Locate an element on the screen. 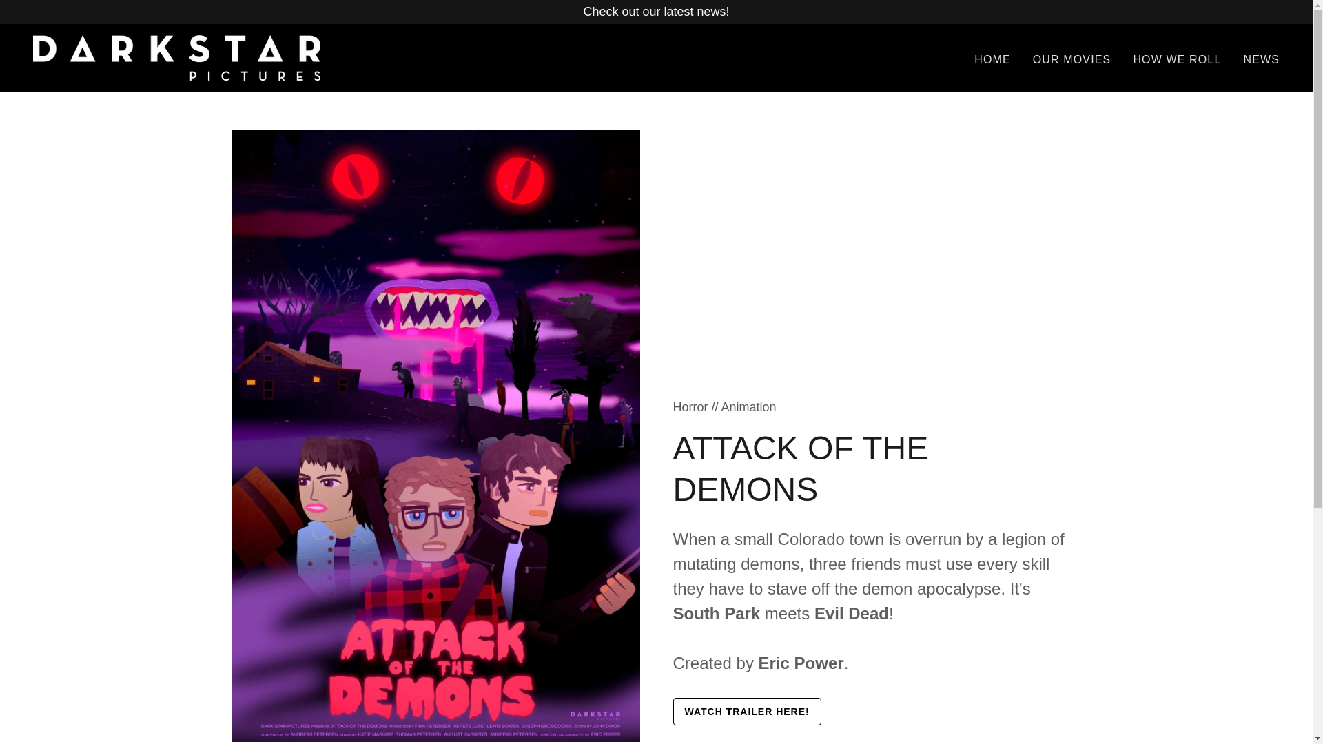 This screenshot has width=1323, height=744. OUR MOVIES is located at coordinates (1072, 59).